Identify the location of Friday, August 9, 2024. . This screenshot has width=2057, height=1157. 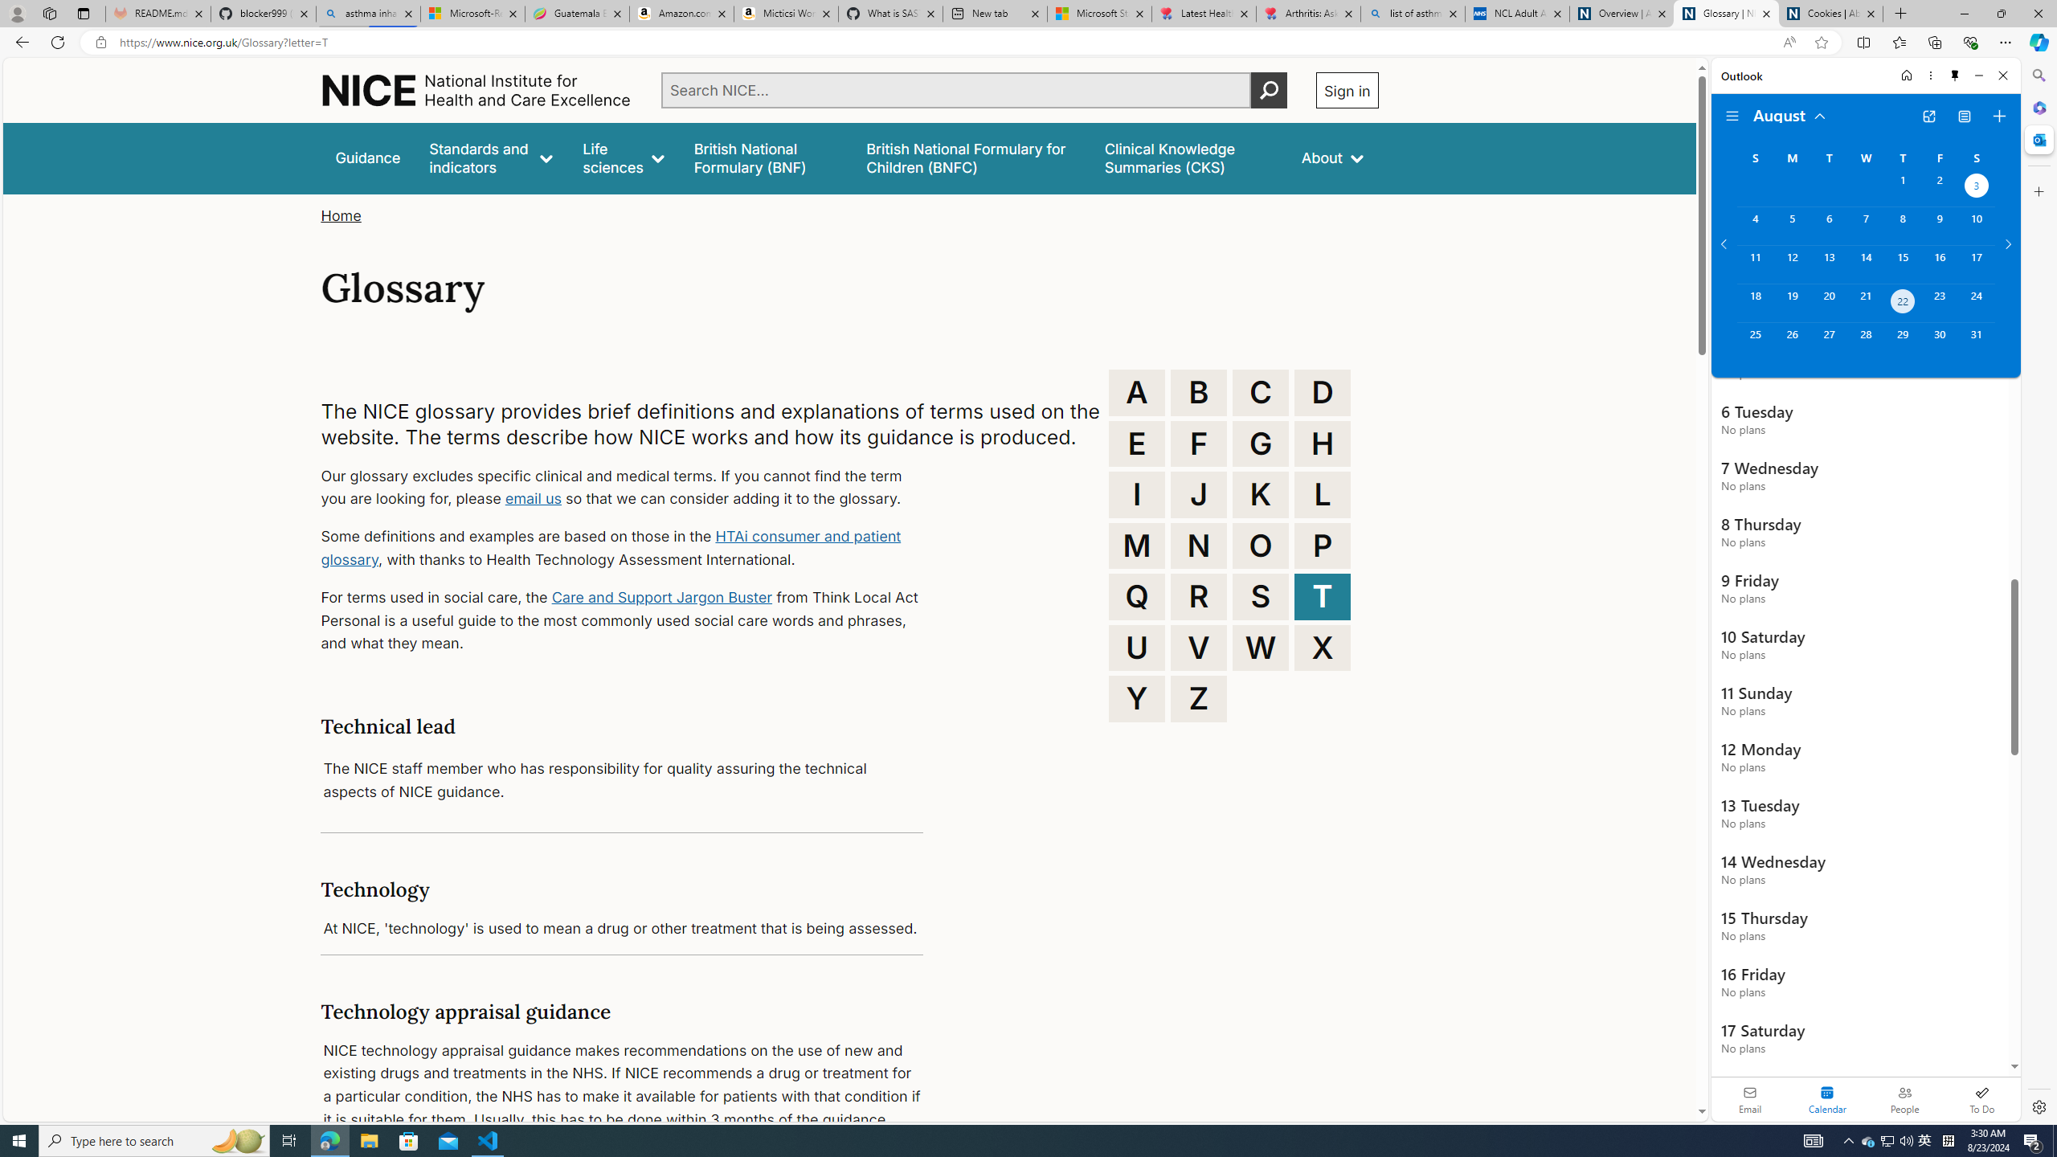
(1940, 226).